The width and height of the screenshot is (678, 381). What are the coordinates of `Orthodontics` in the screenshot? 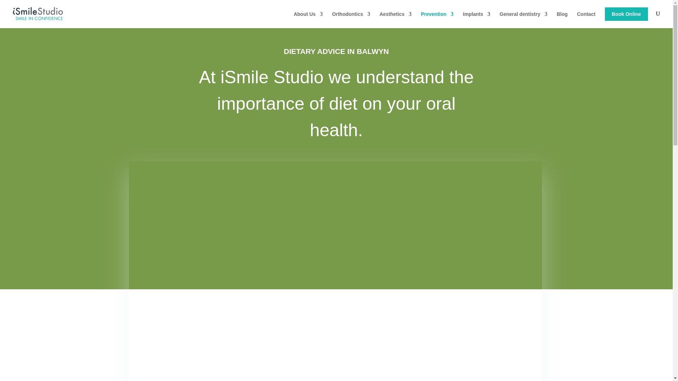 It's located at (351, 20).